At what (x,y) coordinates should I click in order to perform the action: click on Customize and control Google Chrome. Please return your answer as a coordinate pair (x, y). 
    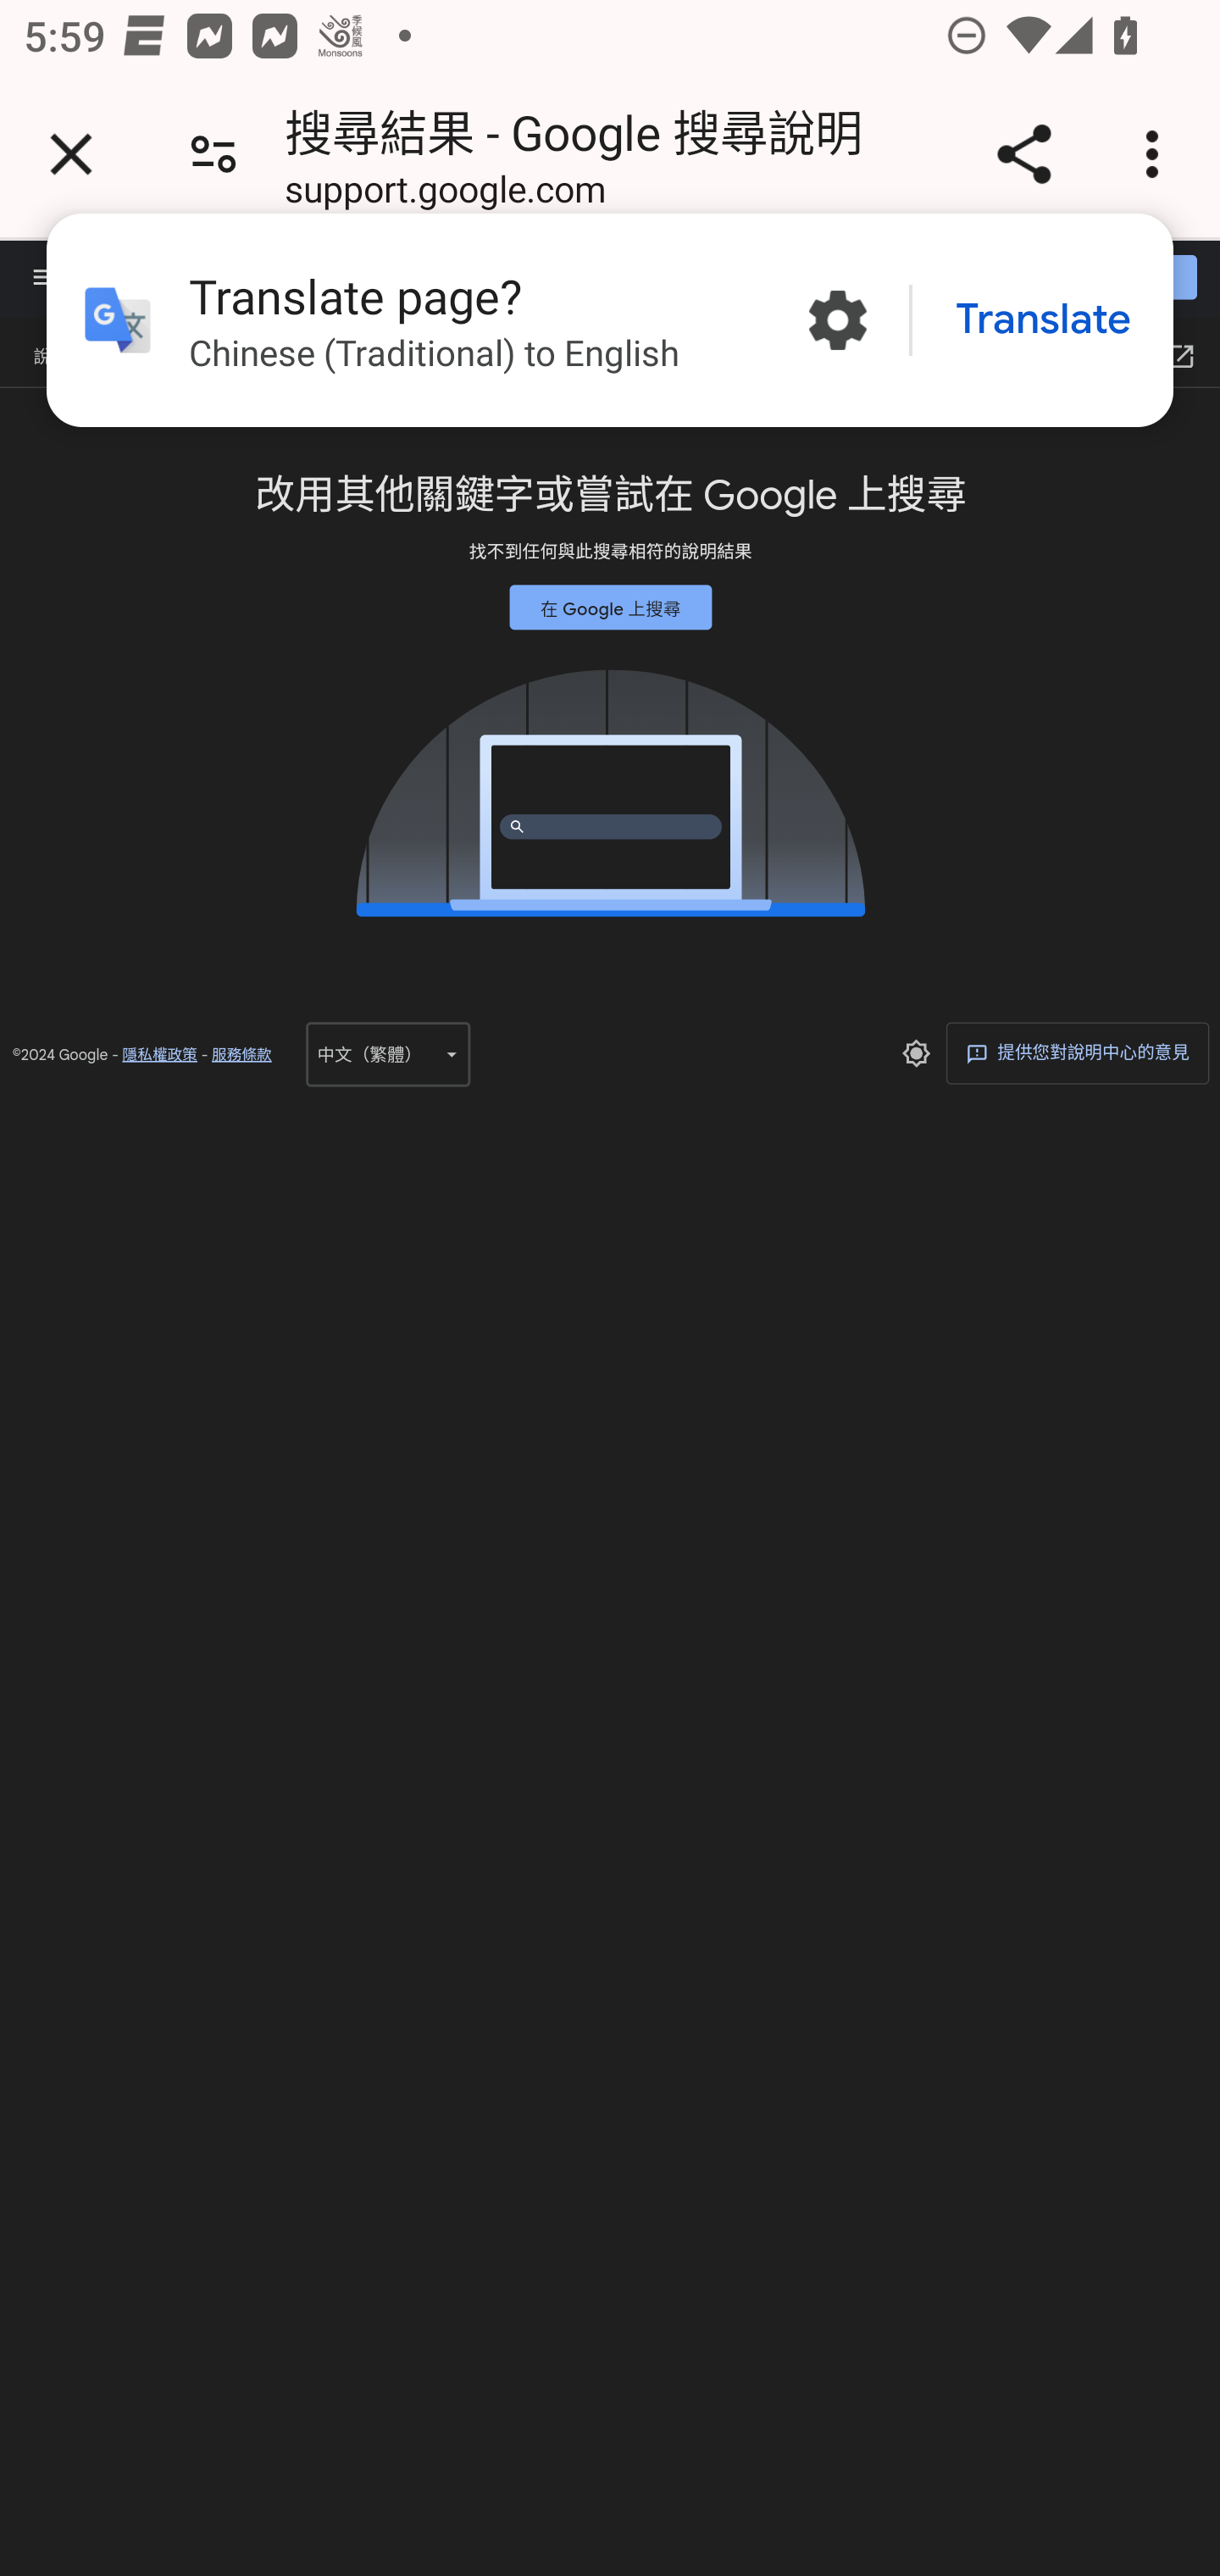
    Looking at the image, I should click on (1157, 154).